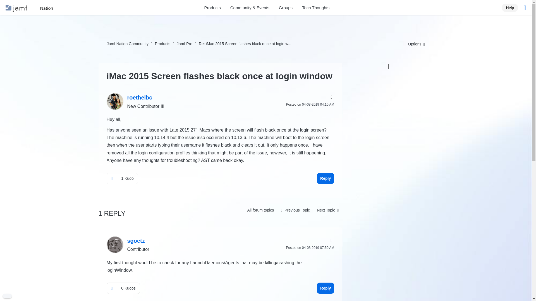 Image resolution: width=536 pixels, height=301 pixels. Describe the element at coordinates (212, 8) in the screenshot. I see `Products` at that location.